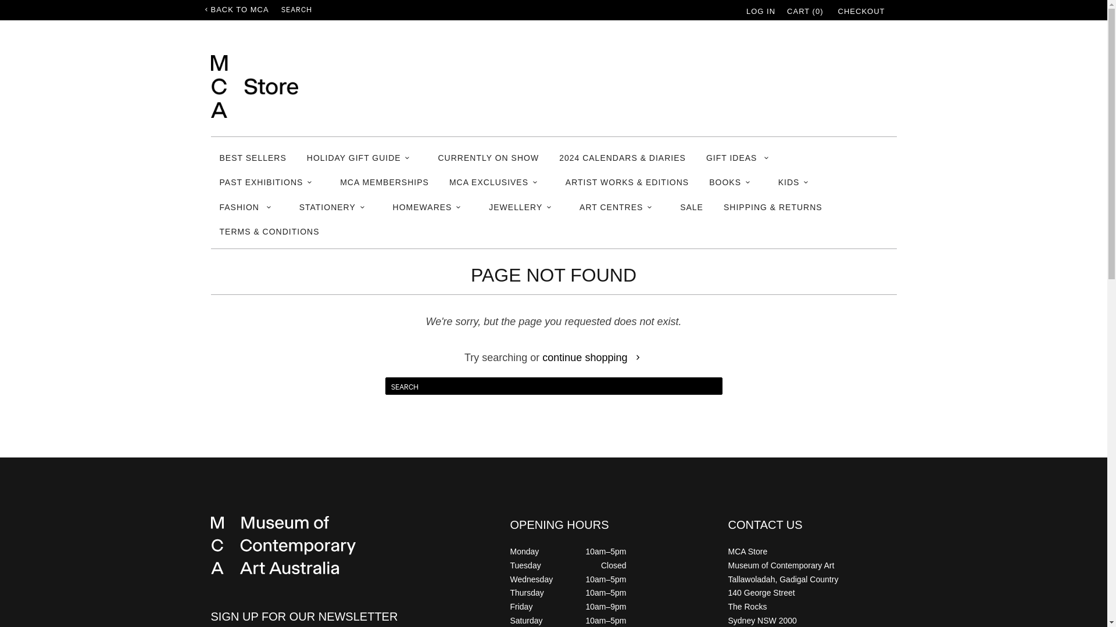 The height and width of the screenshot is (627, 1116). Describe the element at coordinates (270, 232) in the screenshot. I see `TERMS & CONDITIONS` at that location.